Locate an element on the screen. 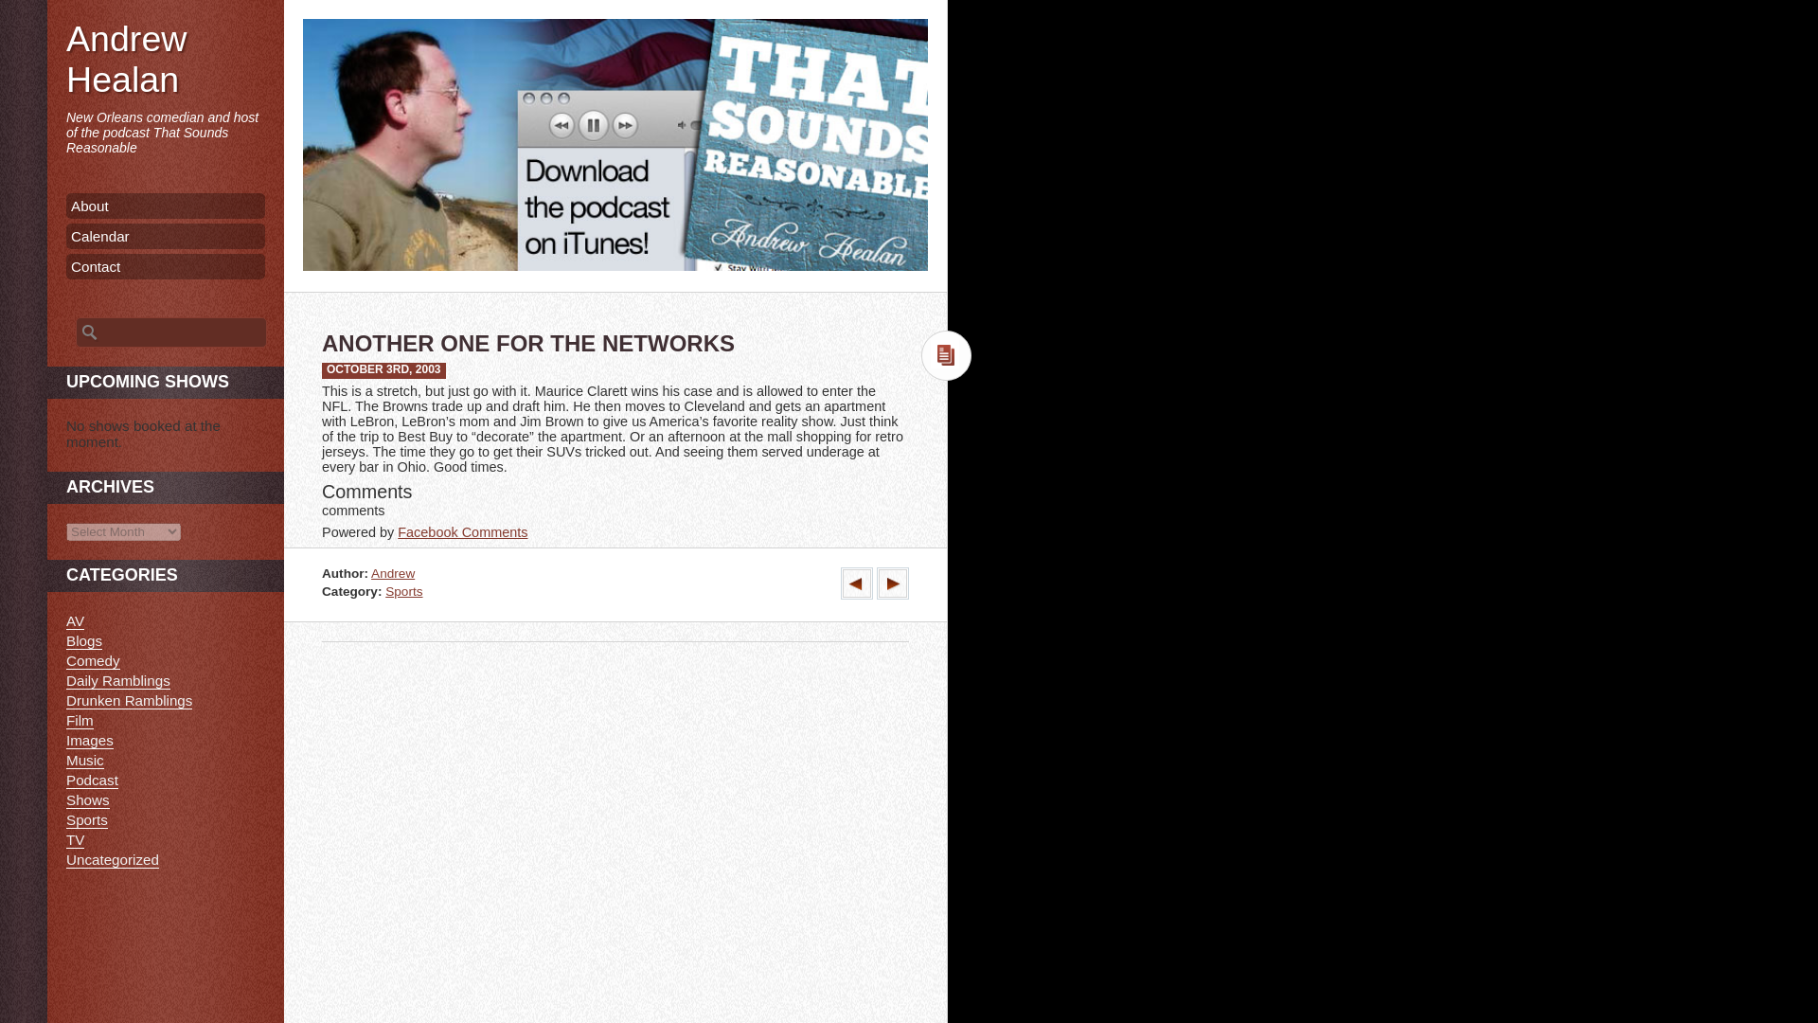 Image resolution: width=1818 pixels, height=1023 pixels. Sports is located at coordinates (86, 820).